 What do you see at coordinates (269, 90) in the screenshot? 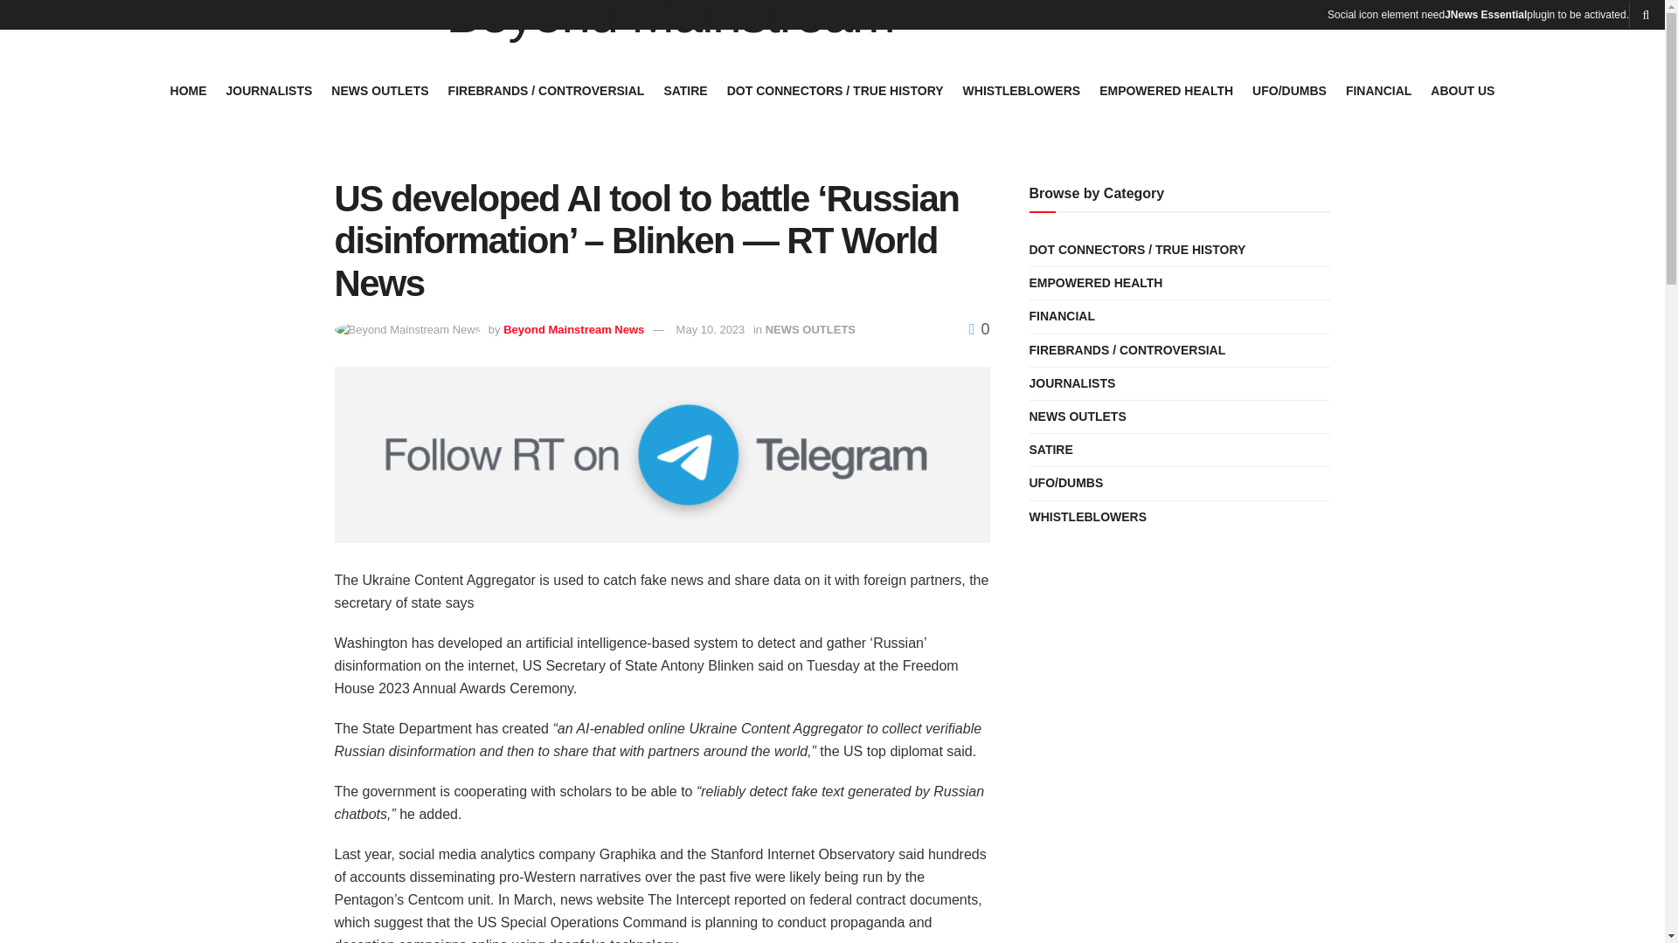
I see `JOURNALISTS` at bounding box center [269, 90].